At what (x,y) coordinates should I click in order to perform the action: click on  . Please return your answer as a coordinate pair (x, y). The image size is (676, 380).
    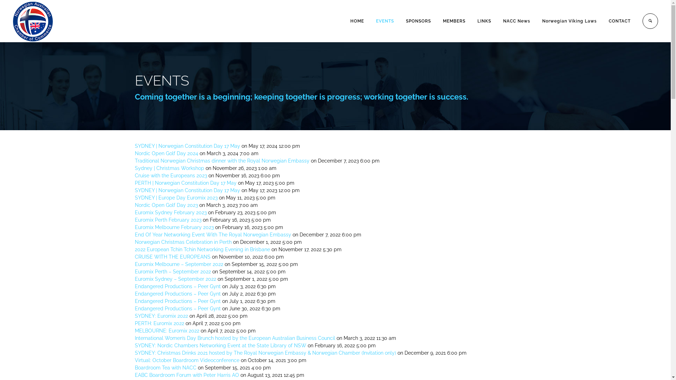
    Looking at the image, I should click on (647, 21).